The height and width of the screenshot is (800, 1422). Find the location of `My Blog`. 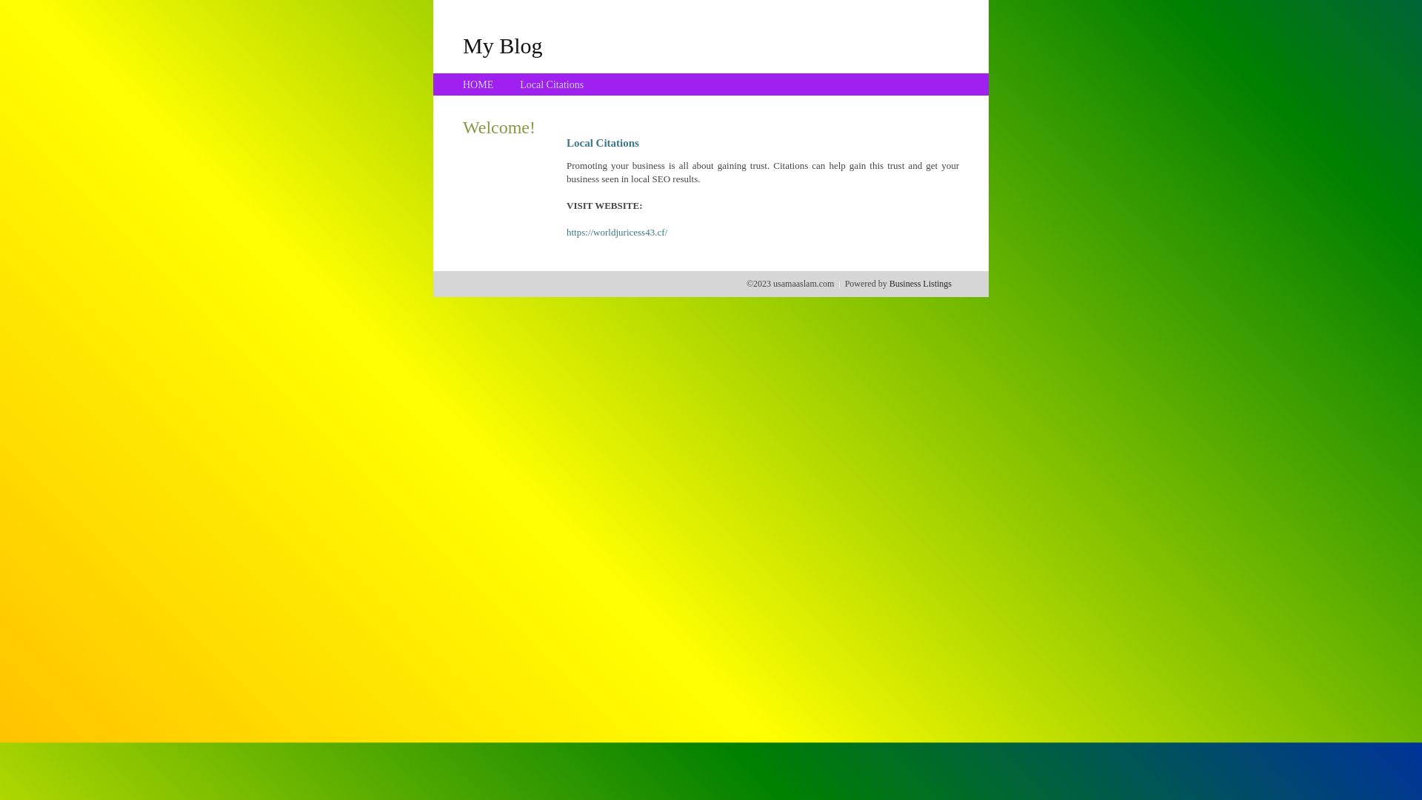

My Blog is located at coordinates (503, 45).